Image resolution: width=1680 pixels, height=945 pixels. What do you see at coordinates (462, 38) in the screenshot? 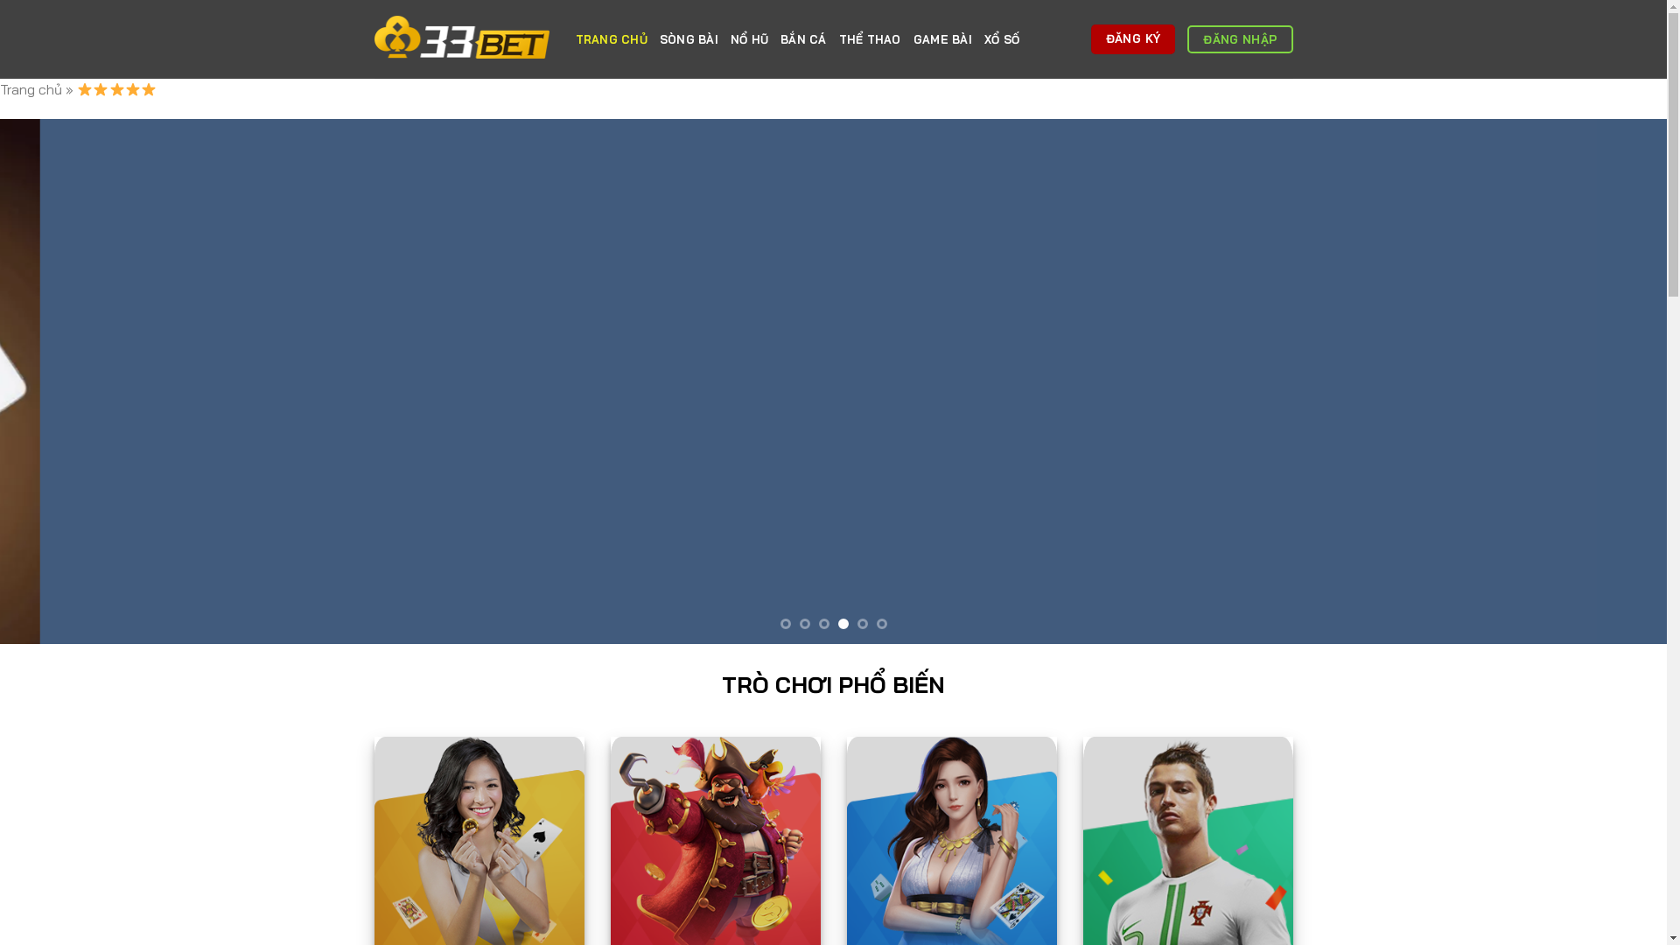
I see `33BET` at bounding box center [462, 38].